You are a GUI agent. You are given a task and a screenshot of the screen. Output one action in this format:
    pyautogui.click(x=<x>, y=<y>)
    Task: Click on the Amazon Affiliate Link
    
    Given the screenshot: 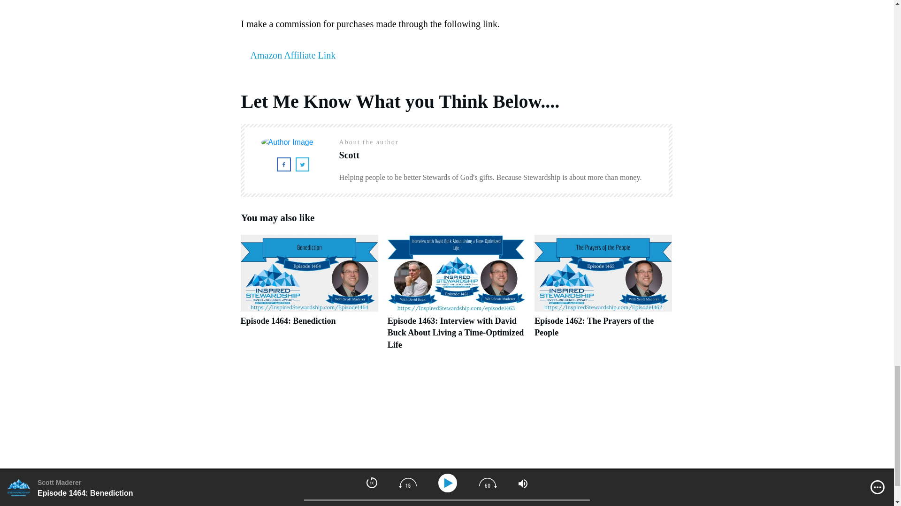 What is the action you would take?
    pyautogui.click(x=293, y=55)
    